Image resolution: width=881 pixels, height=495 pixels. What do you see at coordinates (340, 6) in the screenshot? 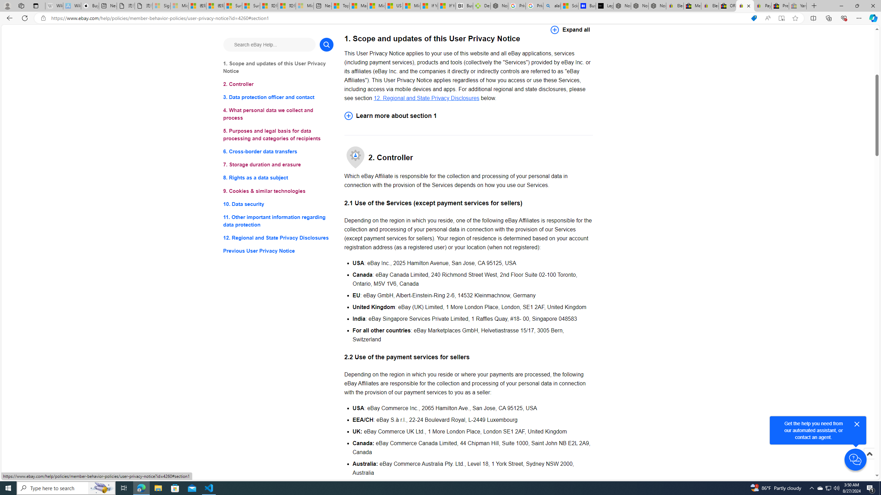
I see `Top Stories - MSN` at bounding box center [340, 6].